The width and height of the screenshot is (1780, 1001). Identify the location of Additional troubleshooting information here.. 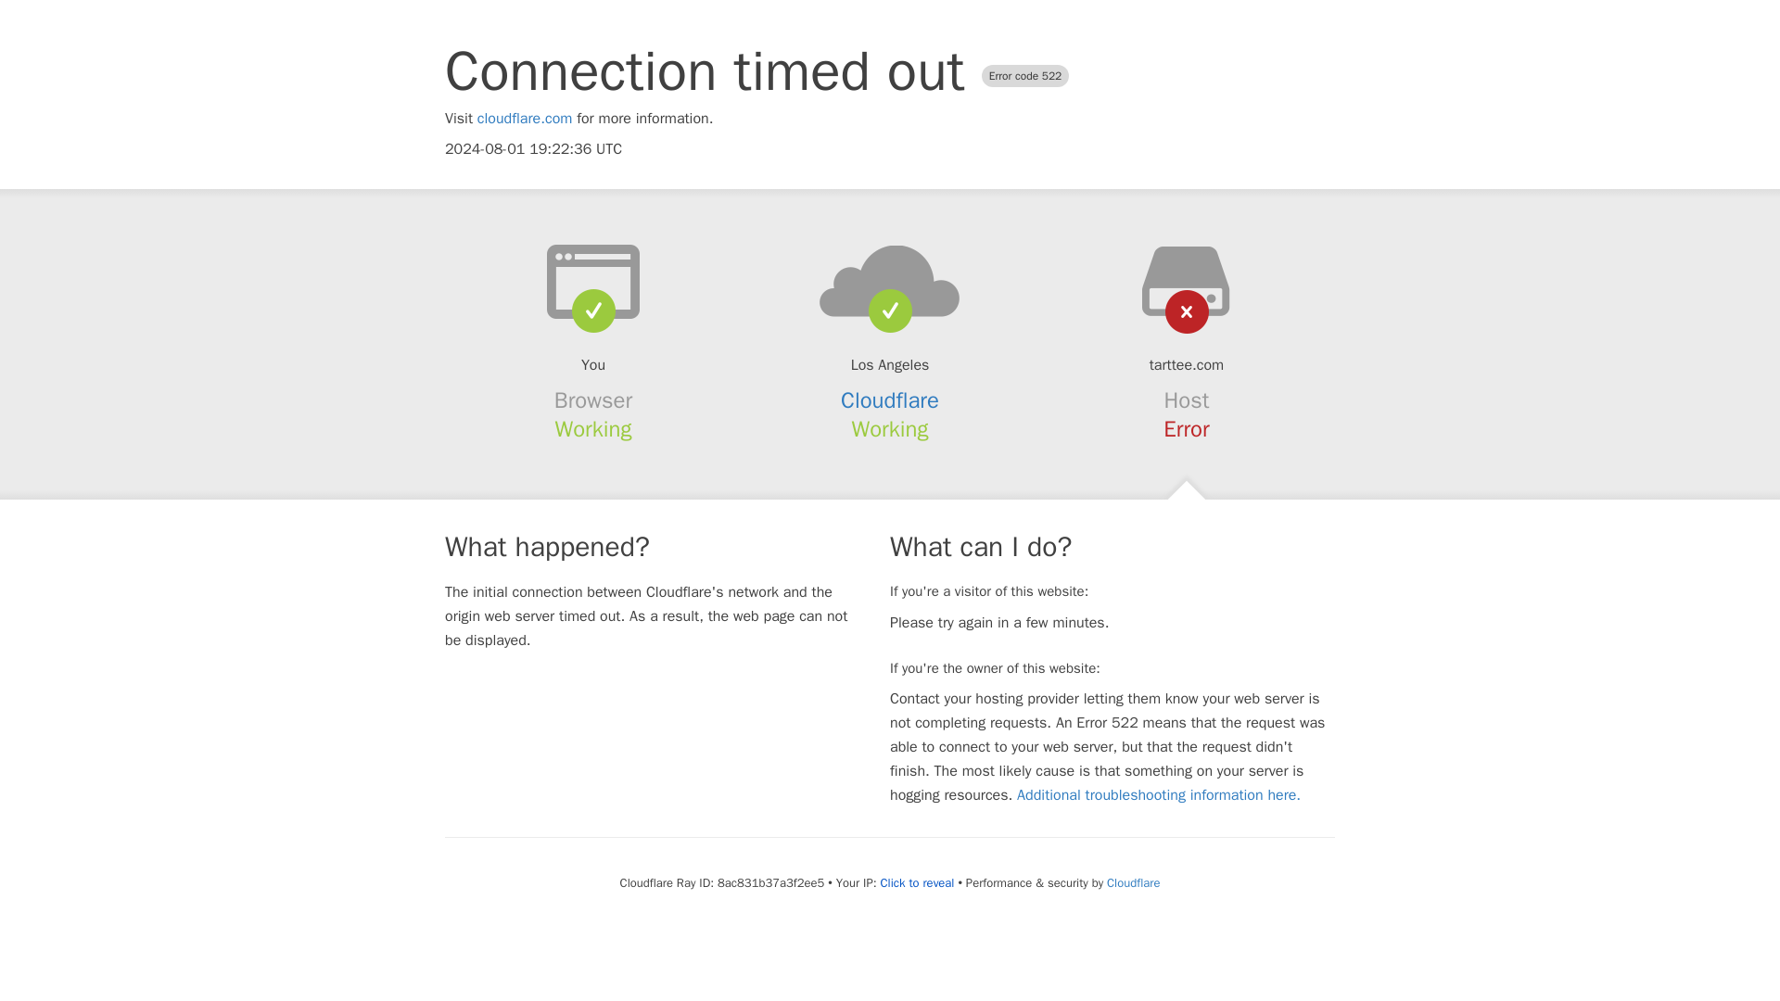
(1159, 795).